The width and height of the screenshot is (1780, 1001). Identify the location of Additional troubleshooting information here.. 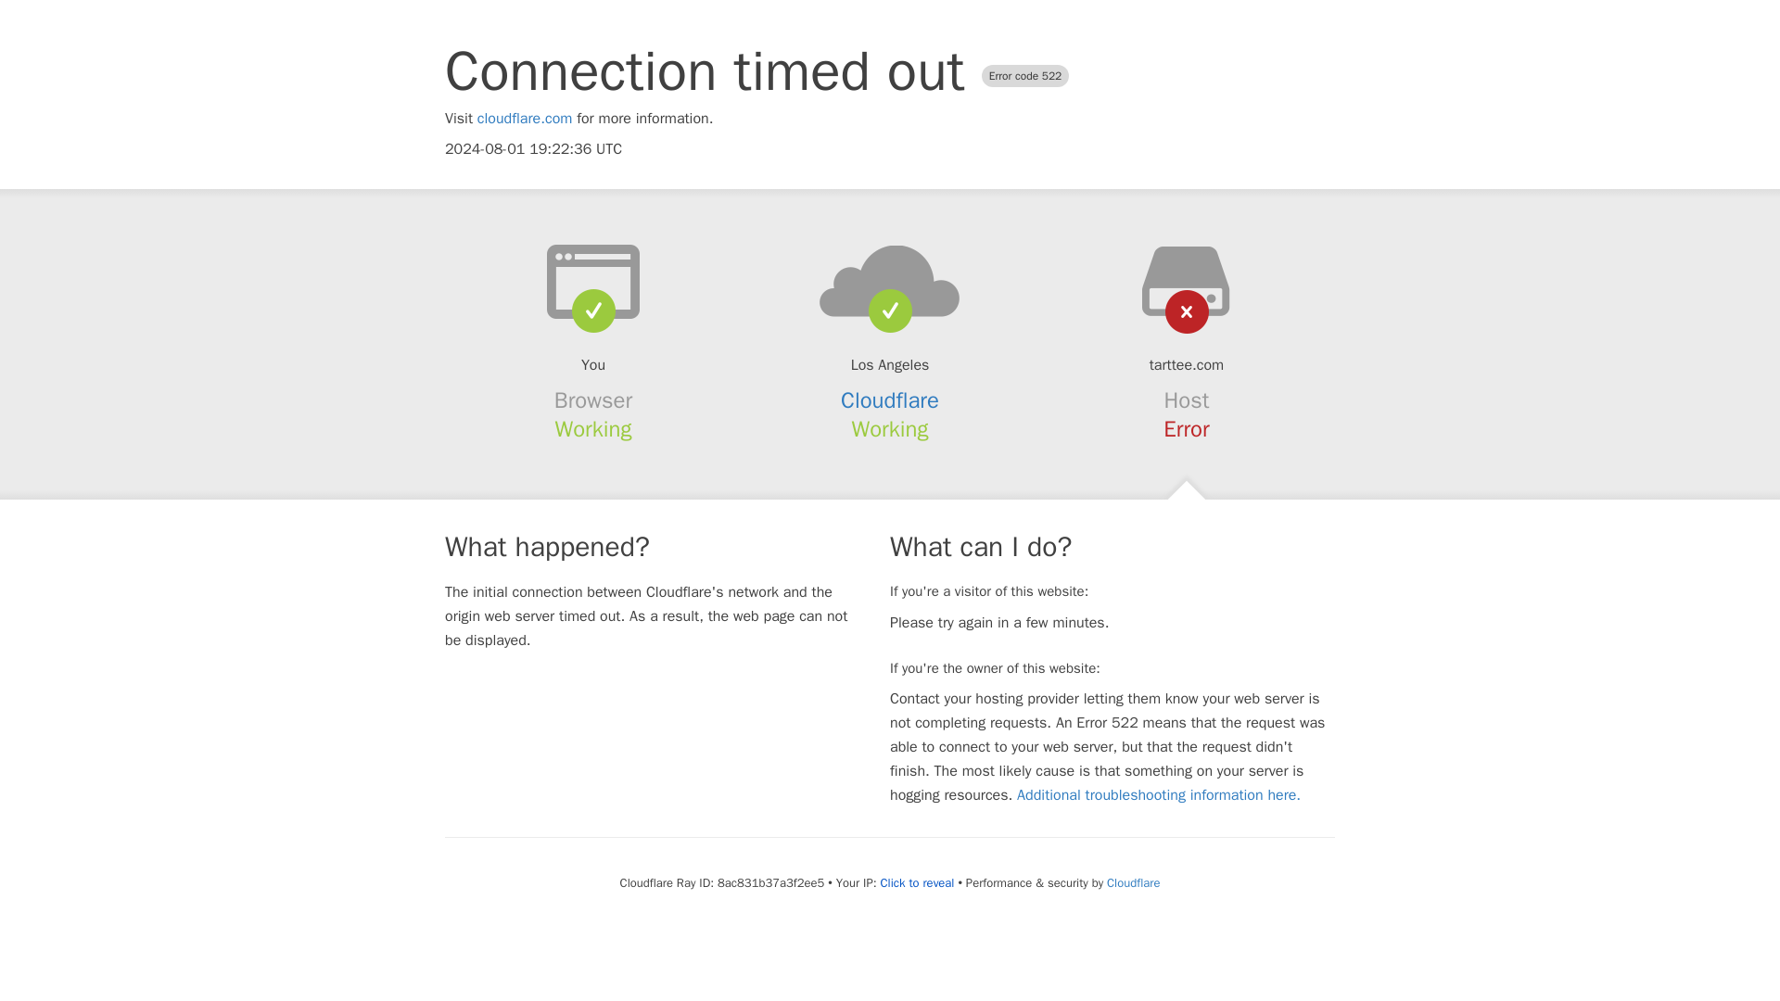
(1159, 795).